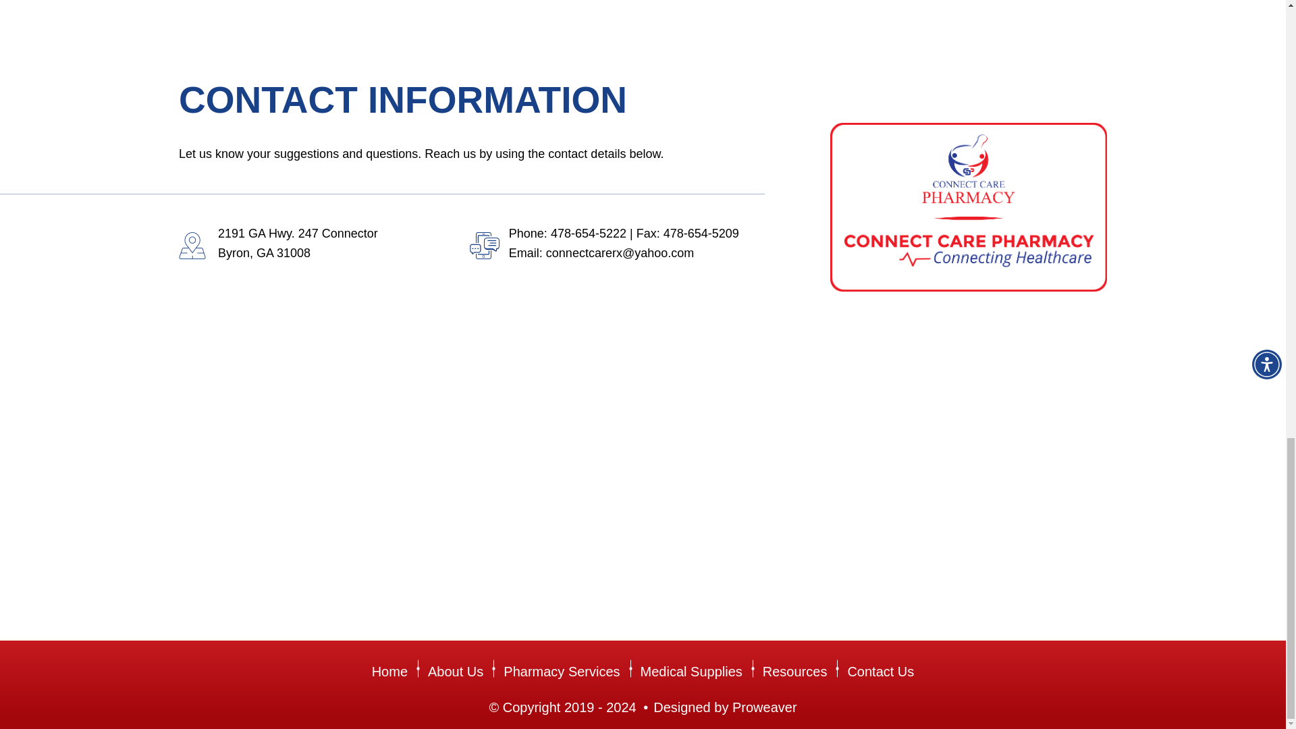  What do you see at coordinates (764, 707) in the screenshot?
I see `Proweaver` at bounding box center [764, 707].